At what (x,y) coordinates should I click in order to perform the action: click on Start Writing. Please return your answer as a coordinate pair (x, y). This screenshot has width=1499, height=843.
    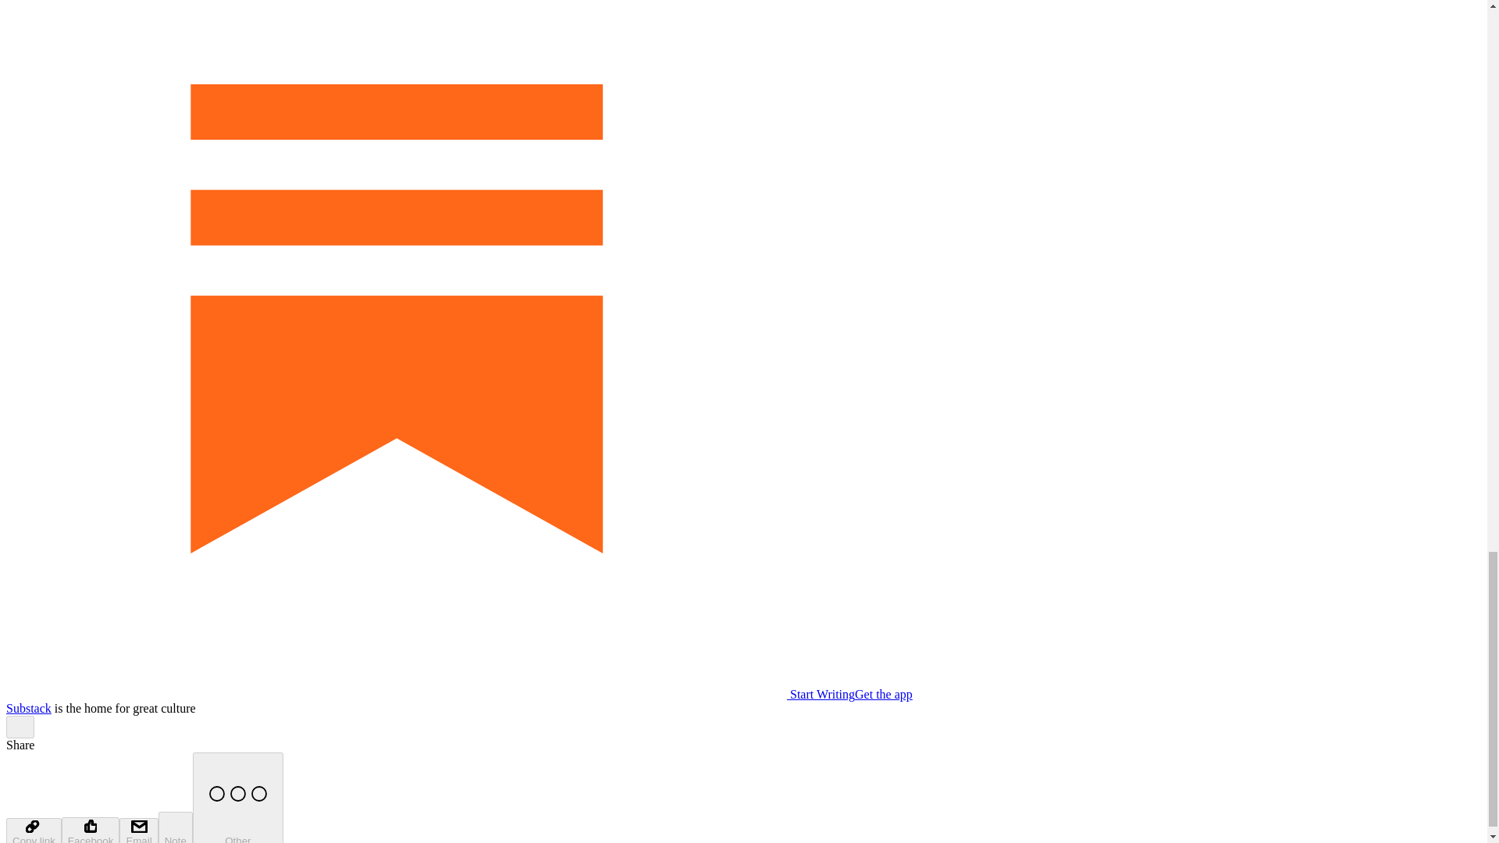
    Looking at the image, I should click on (429, 694).